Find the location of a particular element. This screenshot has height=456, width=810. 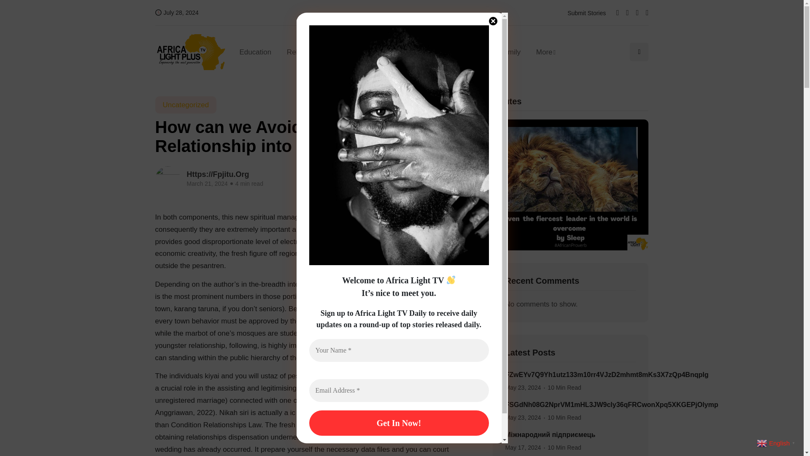

Uncategorized is located at coordinates (186, 105).